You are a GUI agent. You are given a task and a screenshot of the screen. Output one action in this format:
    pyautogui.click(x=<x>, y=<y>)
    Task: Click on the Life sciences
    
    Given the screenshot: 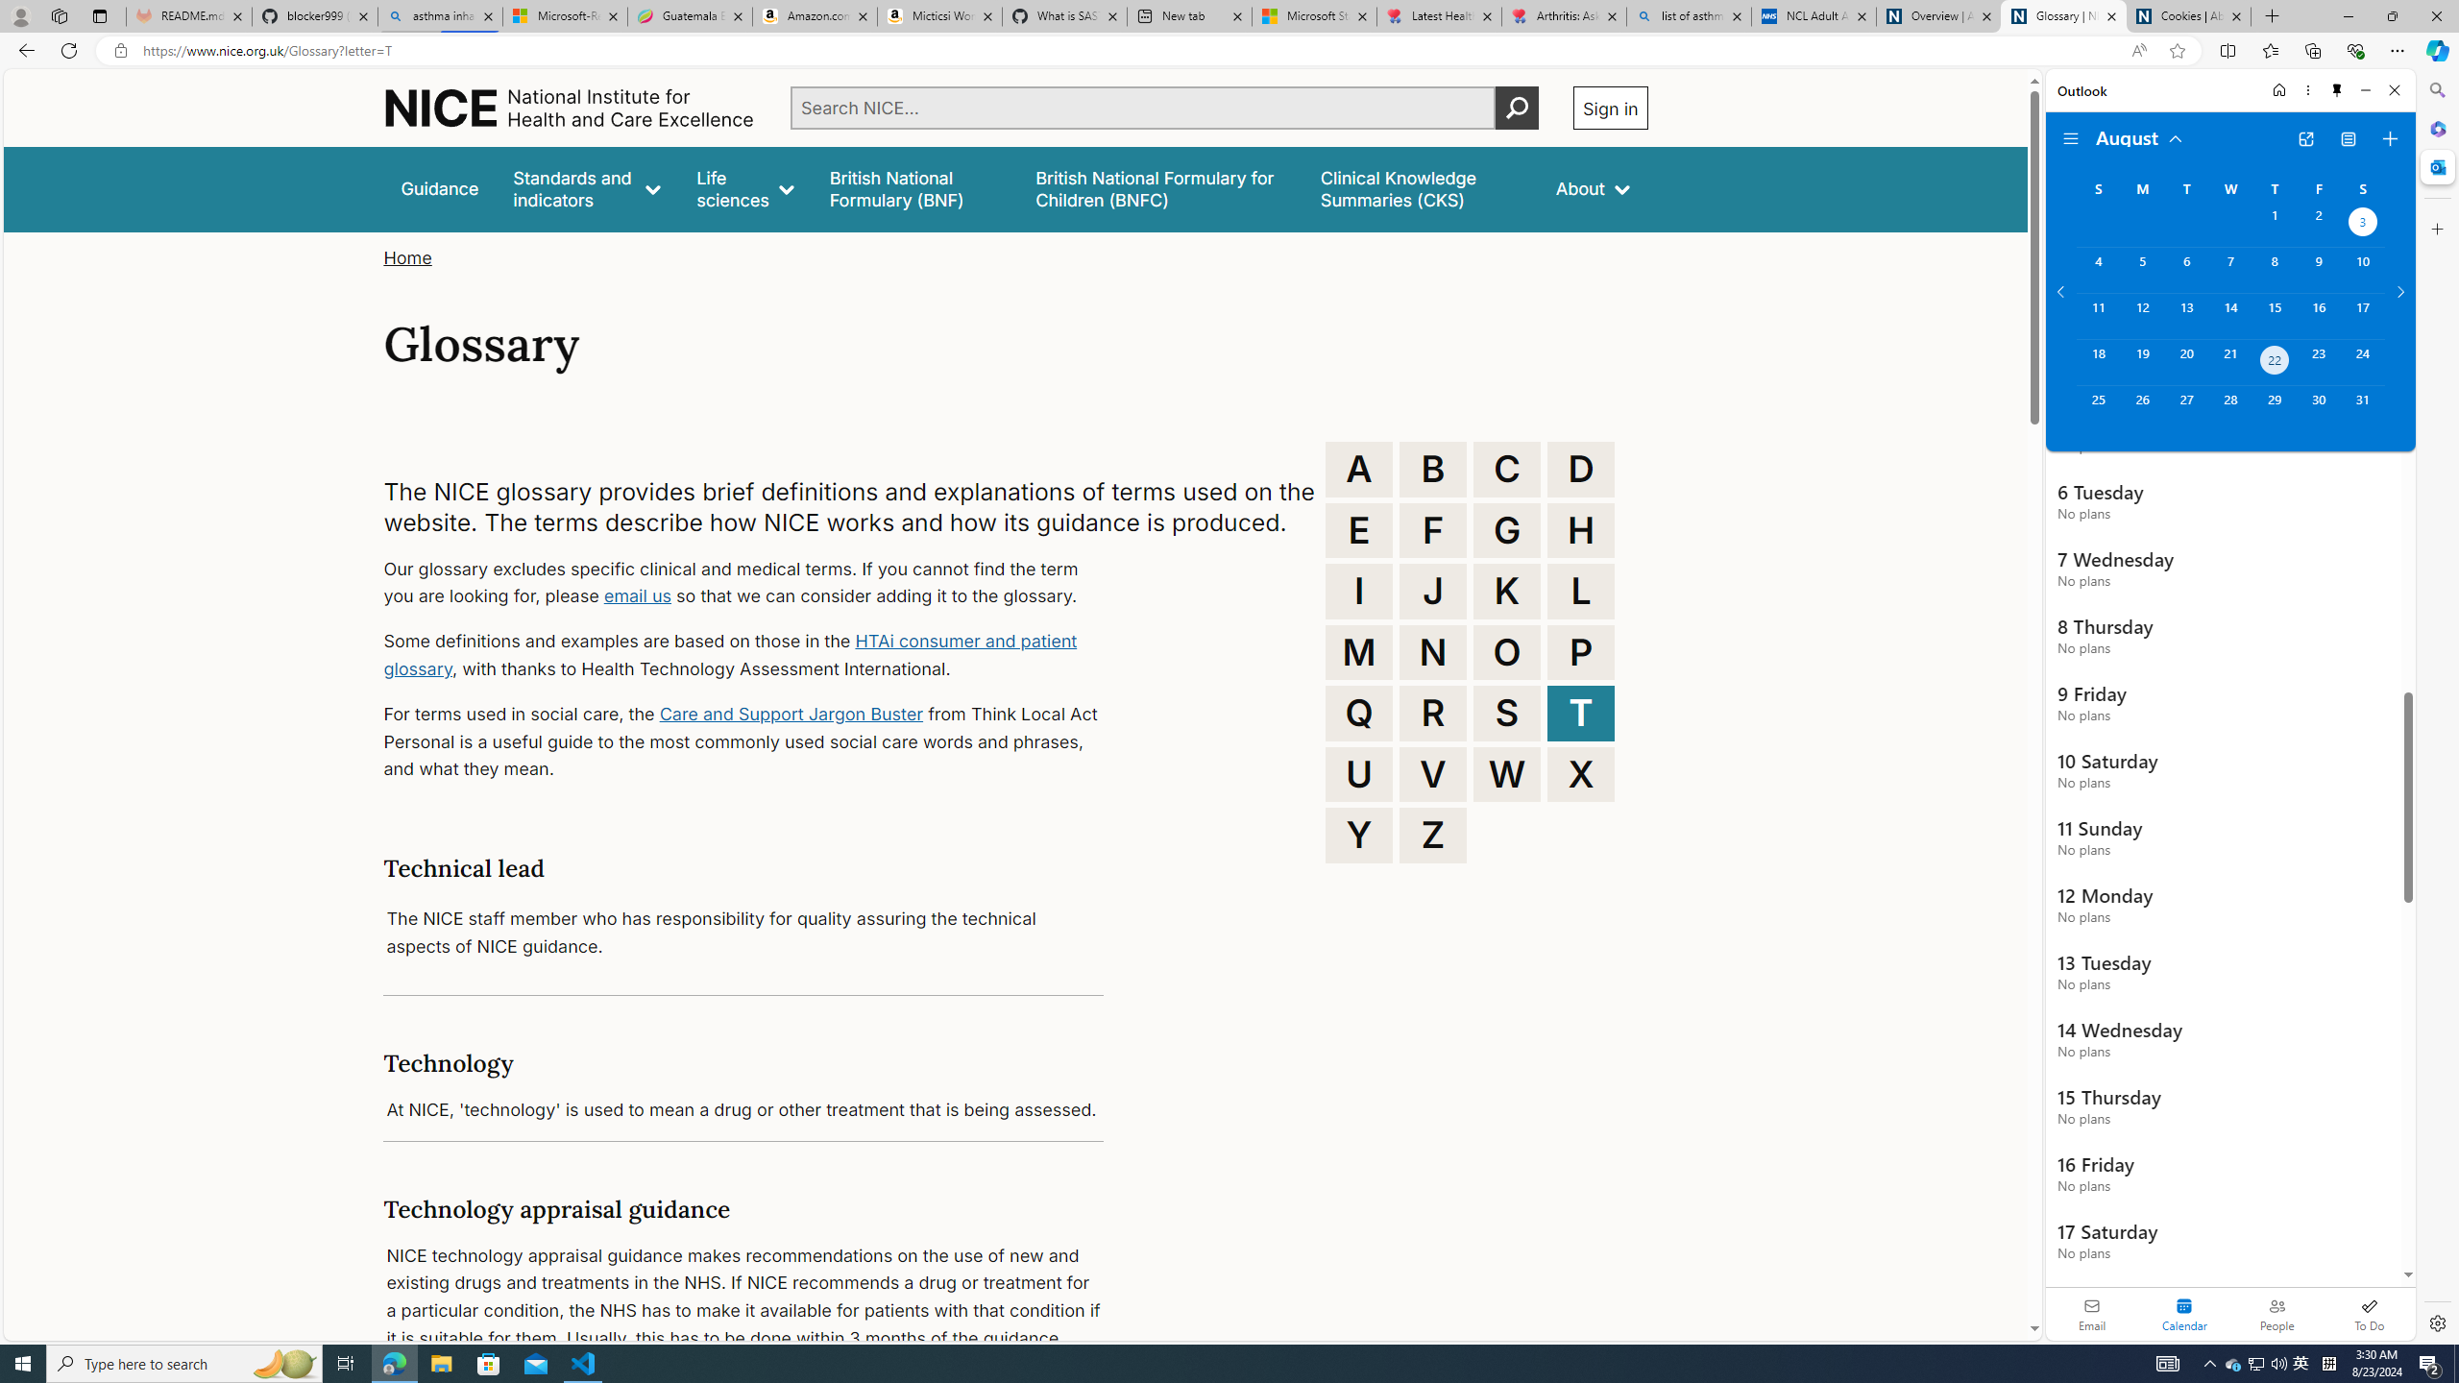 What is the action you would take?
    pyautogui.click(x=744, y=188)
    